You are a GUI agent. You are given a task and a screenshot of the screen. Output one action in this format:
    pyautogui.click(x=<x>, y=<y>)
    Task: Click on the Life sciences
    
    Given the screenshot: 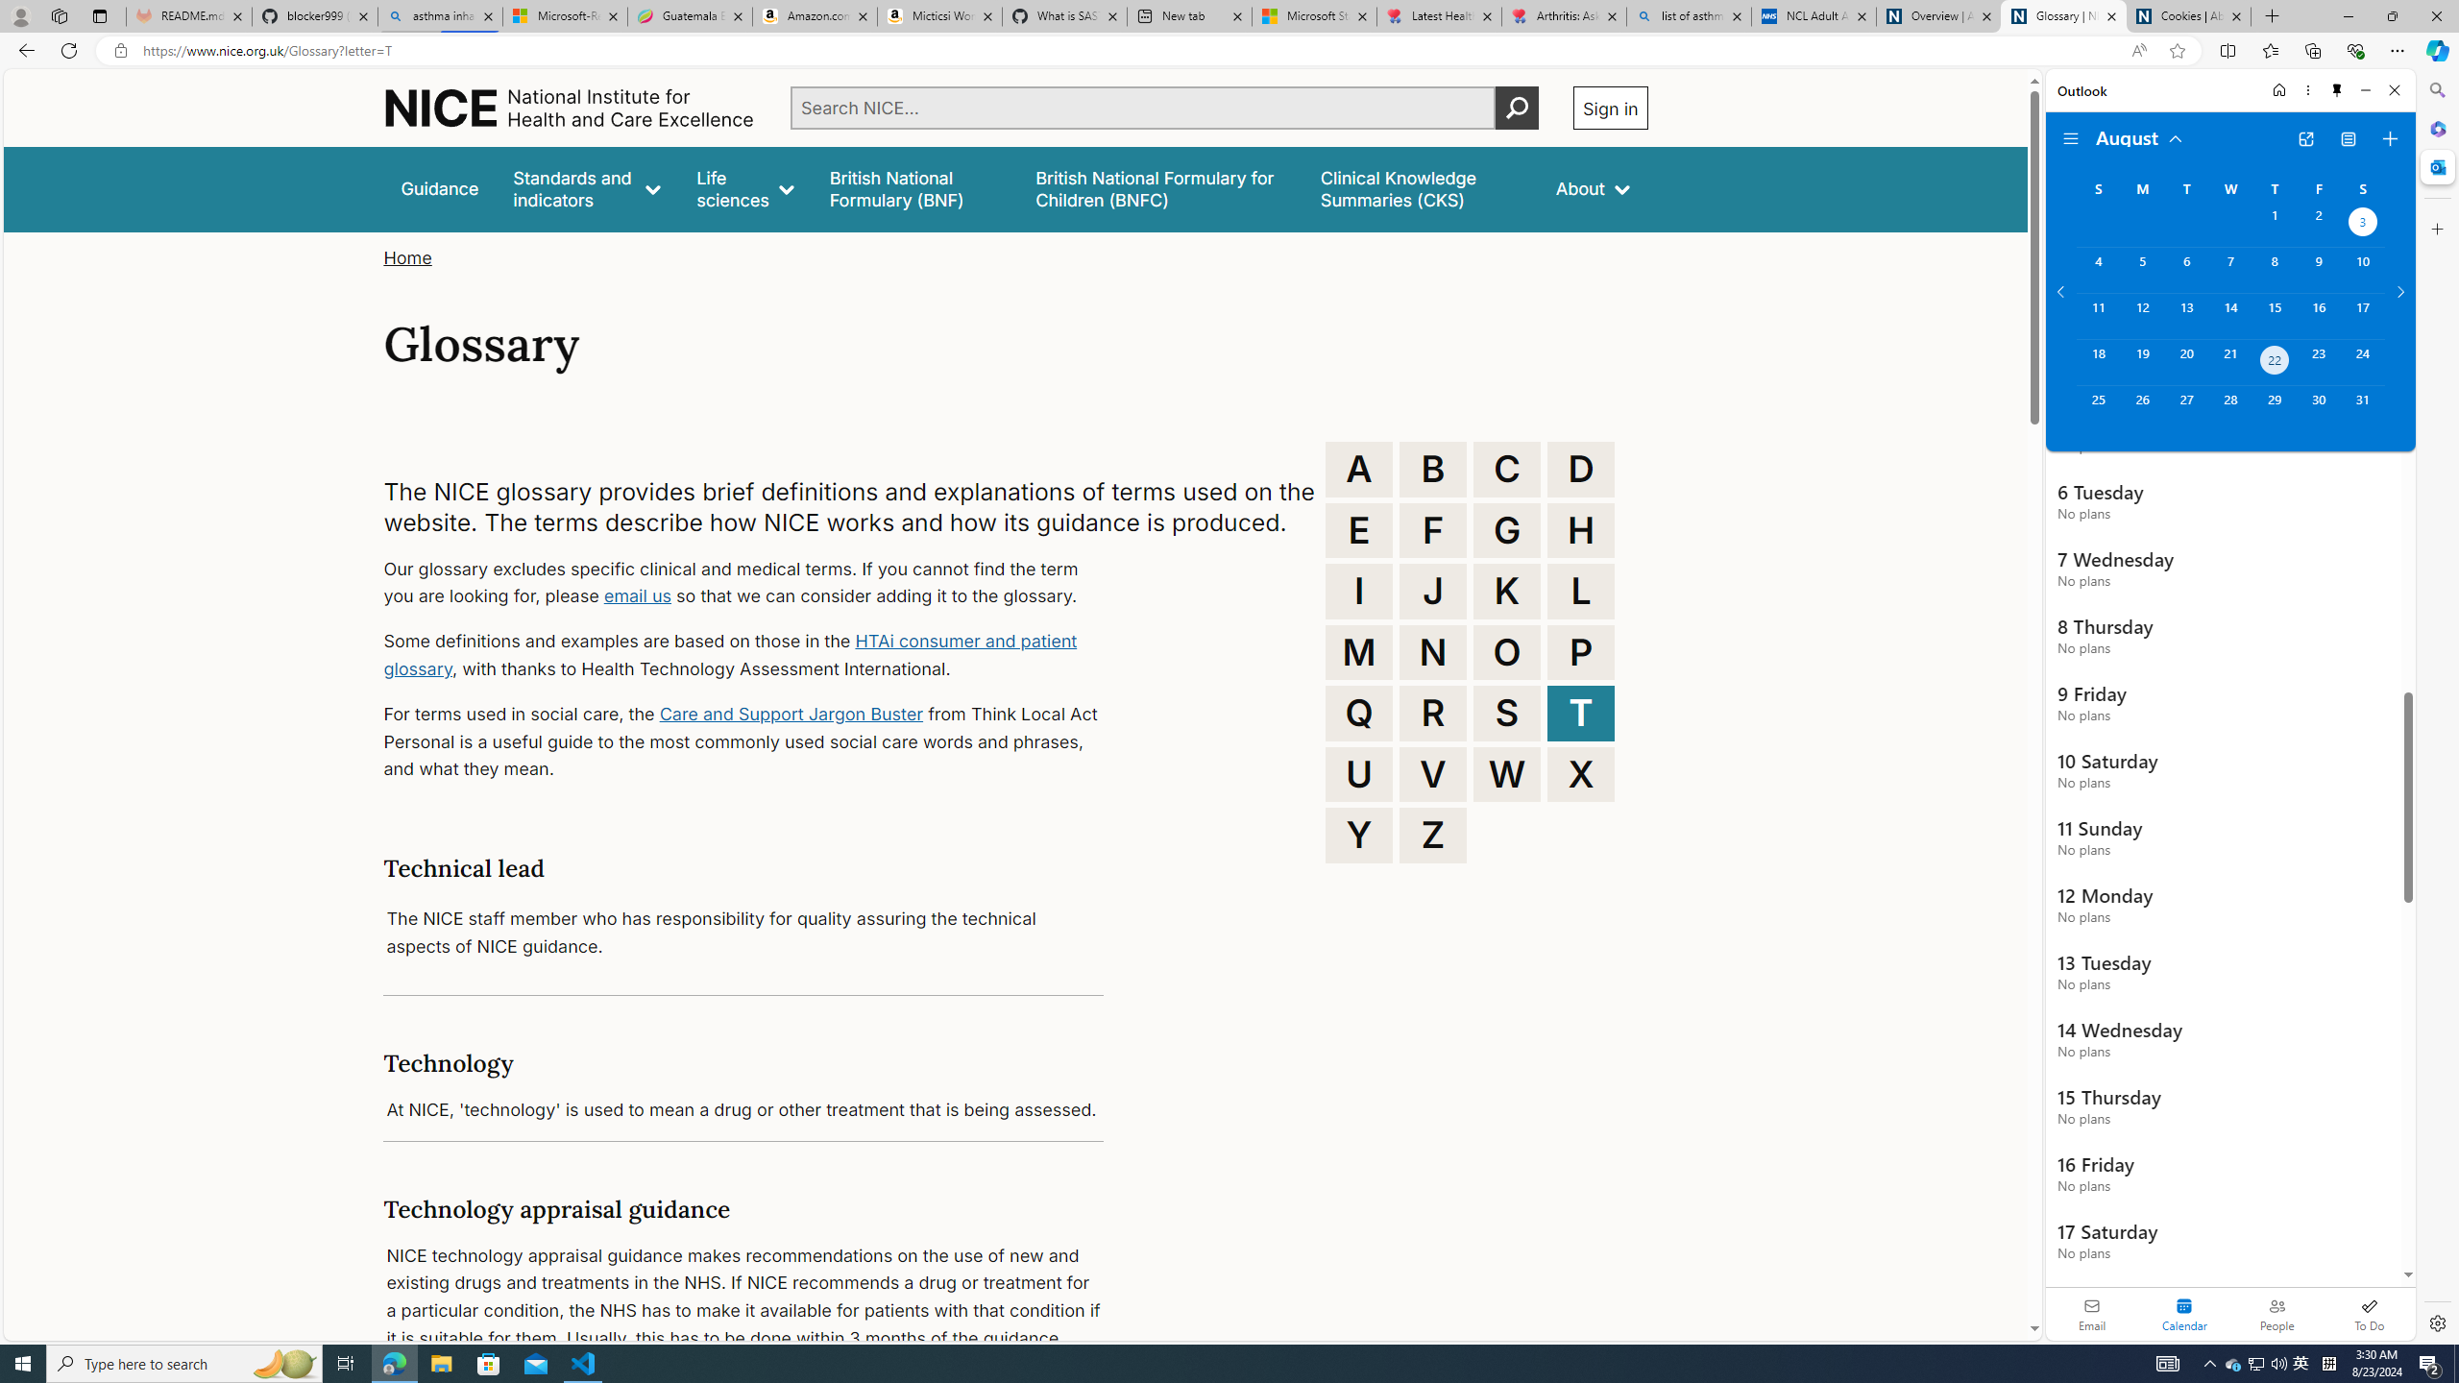 What is the action you would take?
    pyautogui.click(x=744, y=188)
    